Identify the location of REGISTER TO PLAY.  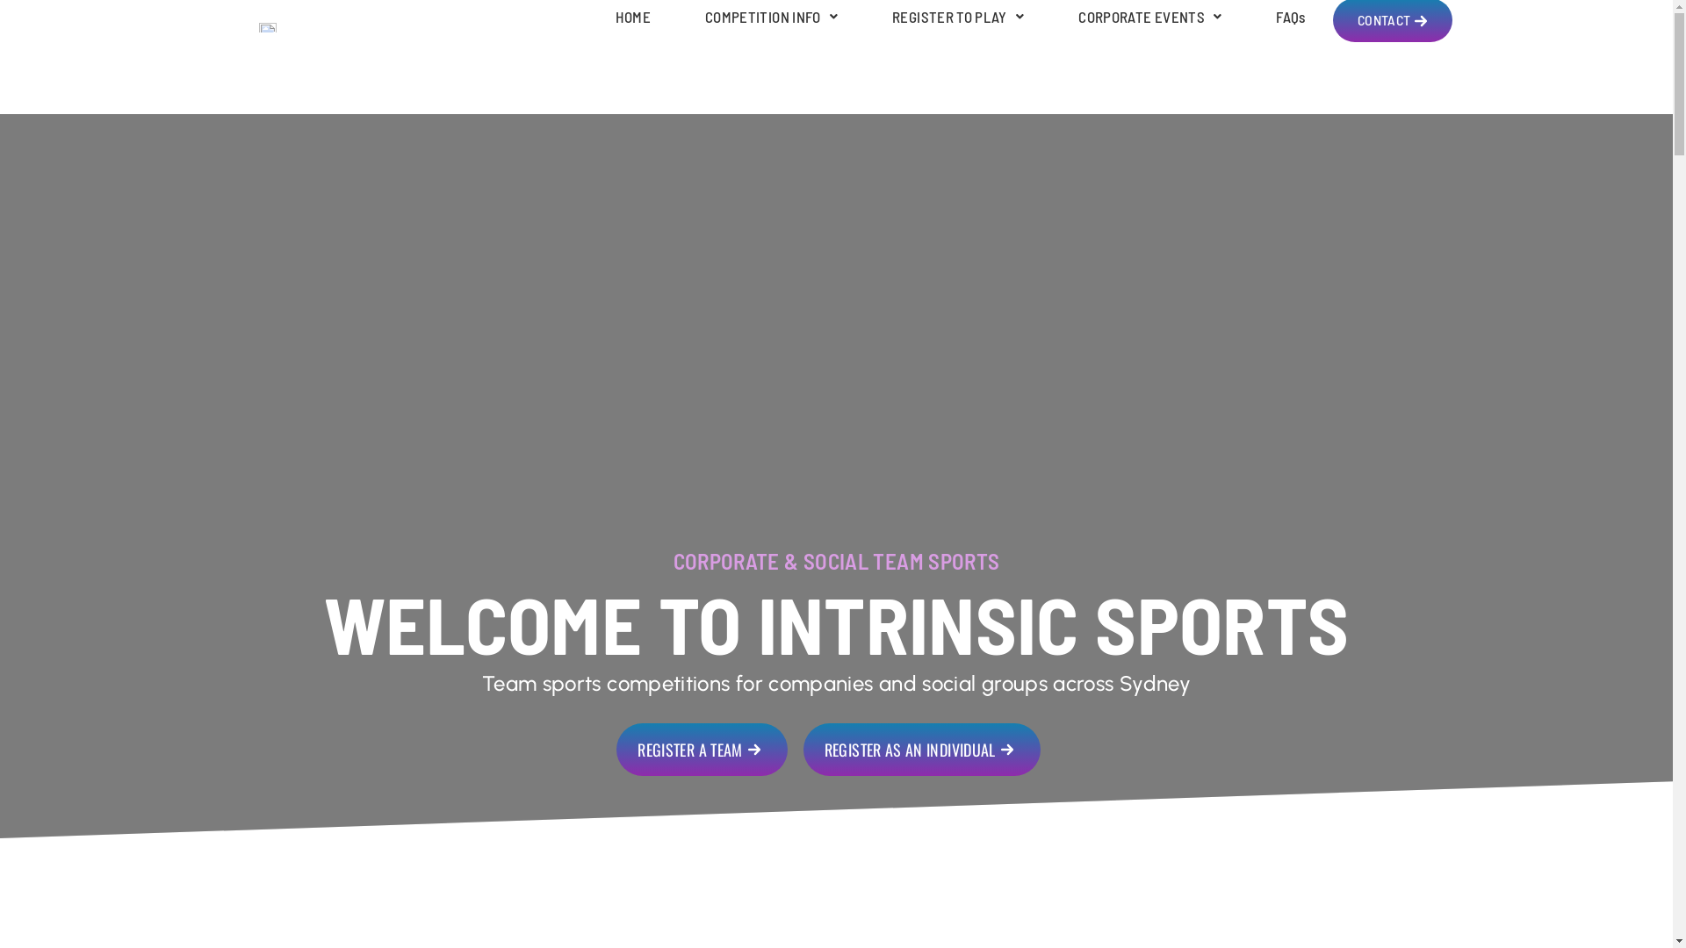
(958, 16).